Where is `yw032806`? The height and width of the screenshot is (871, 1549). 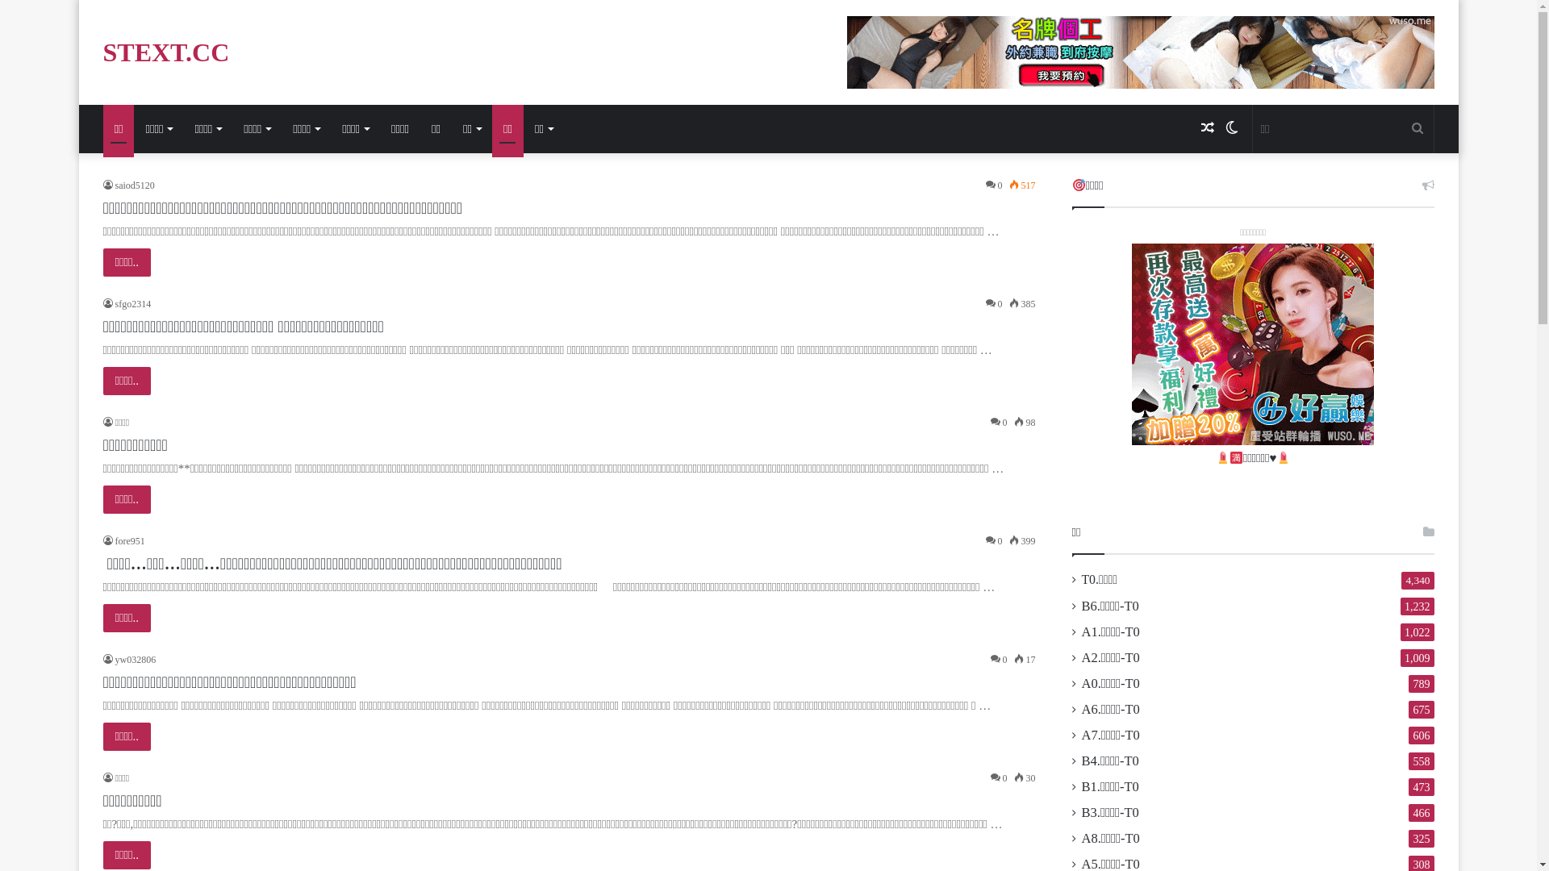 yw032806 is located at coordinates (130, 660).